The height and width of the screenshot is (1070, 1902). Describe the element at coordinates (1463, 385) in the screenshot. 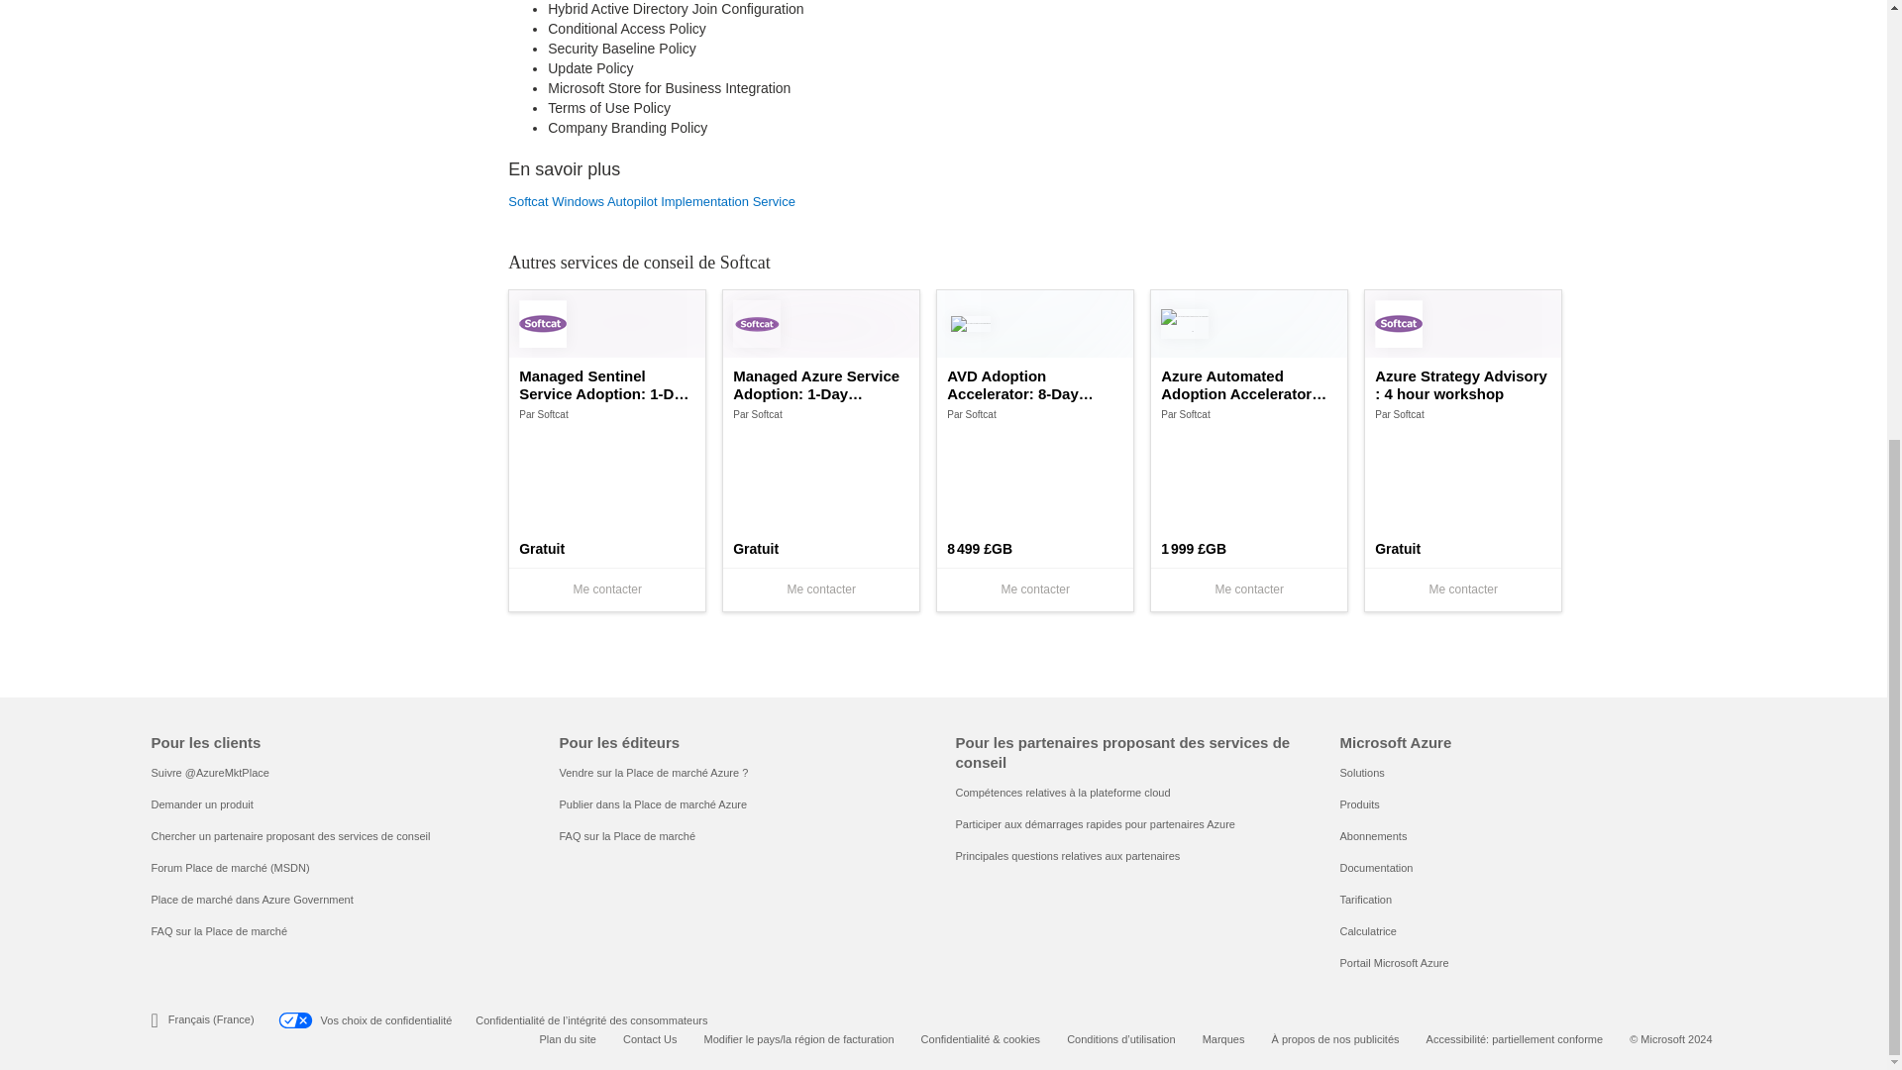

I see `Azure Strategy Advisory : 4 hour workshop` at that location.